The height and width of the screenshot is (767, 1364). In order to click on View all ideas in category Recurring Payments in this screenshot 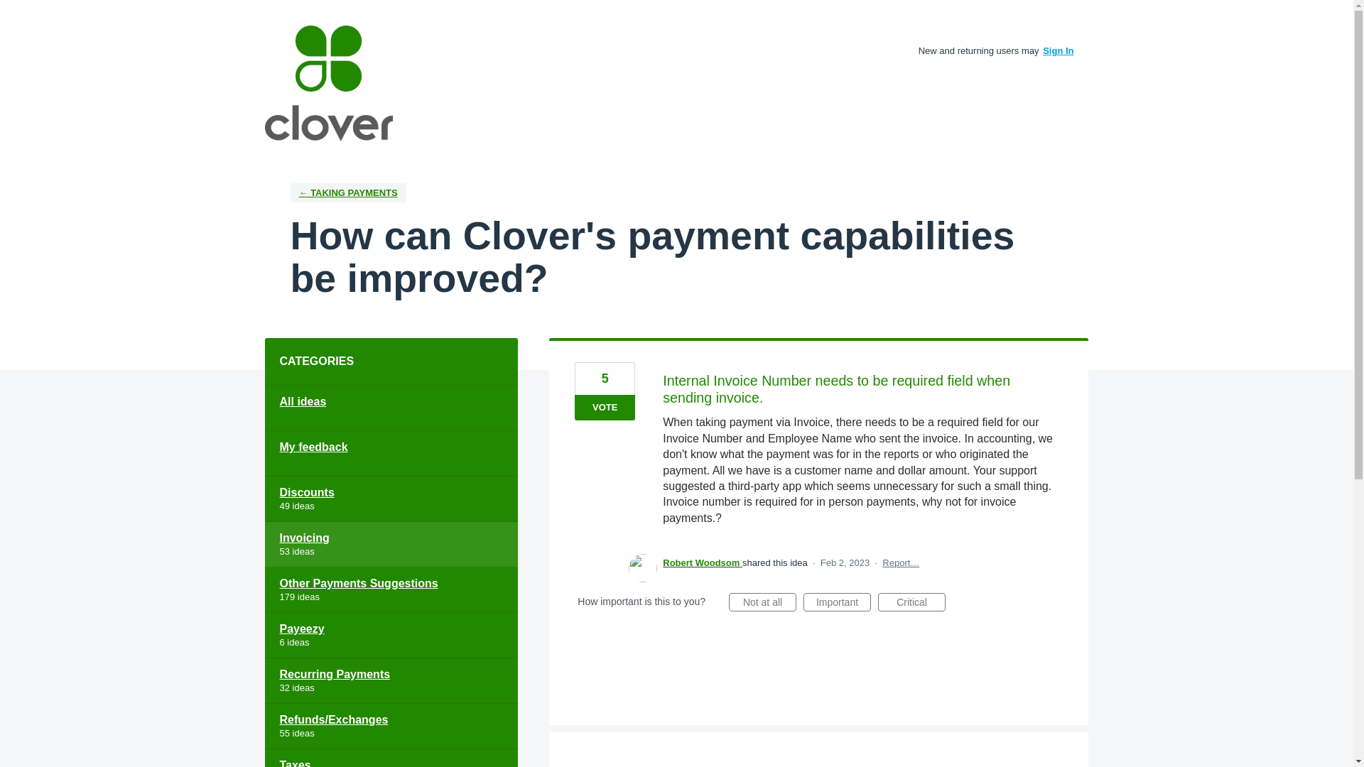, I will do `click(391, 680)`.